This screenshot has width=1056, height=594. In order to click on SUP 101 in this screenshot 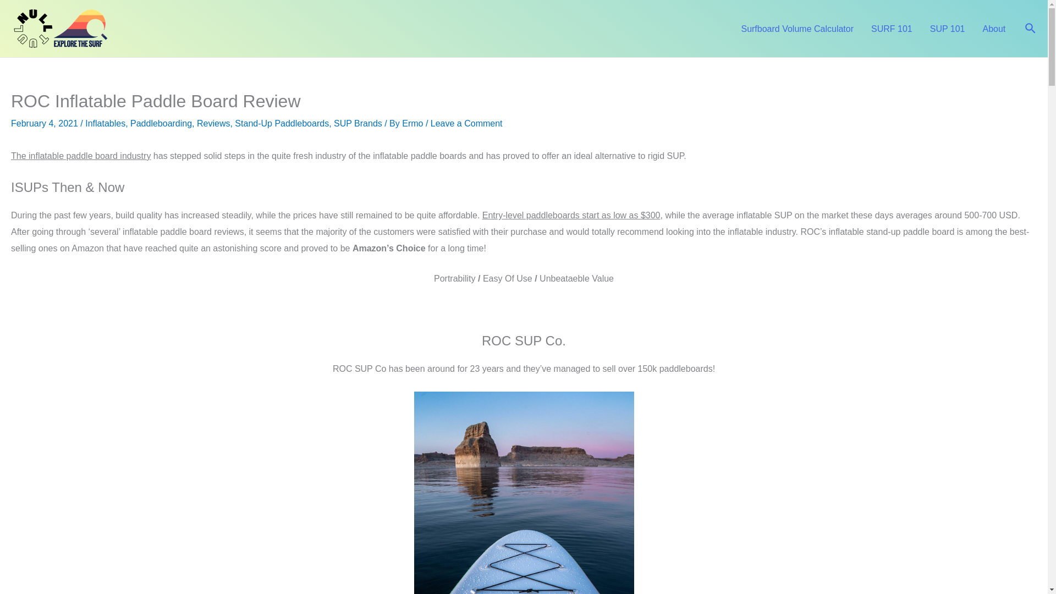, I will do `click(947, 29)`.